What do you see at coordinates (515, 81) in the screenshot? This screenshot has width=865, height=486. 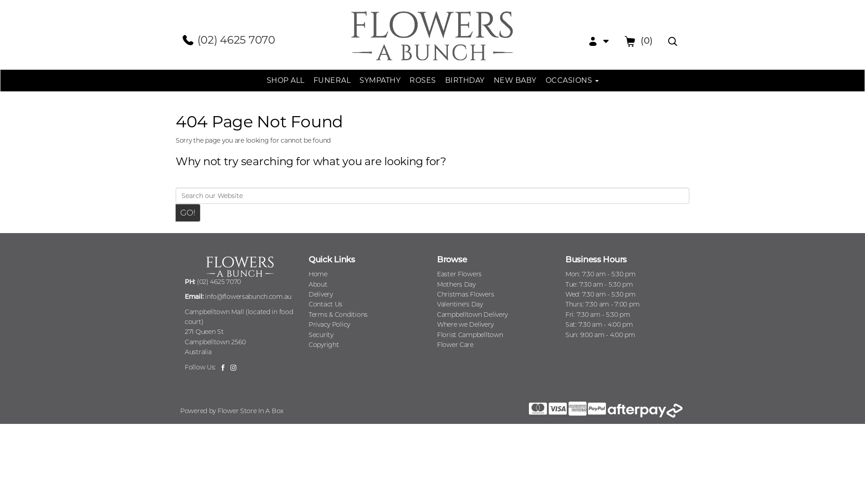 I see `NEW BABY` at bounding box center [515, 81].